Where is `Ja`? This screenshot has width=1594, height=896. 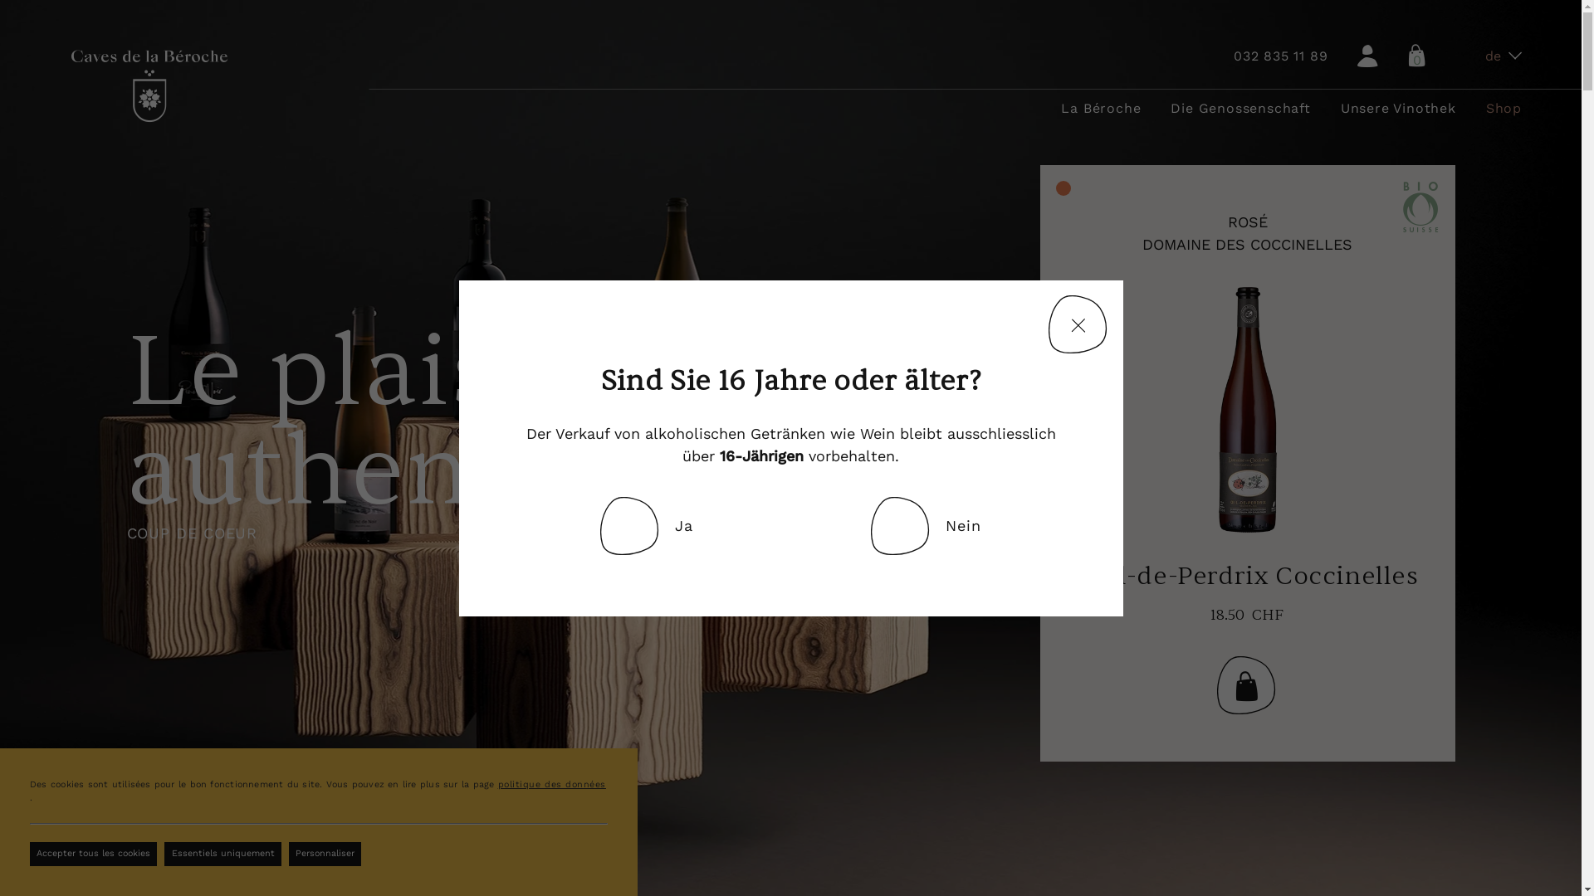
Ja is located at coordinates (647, 526).